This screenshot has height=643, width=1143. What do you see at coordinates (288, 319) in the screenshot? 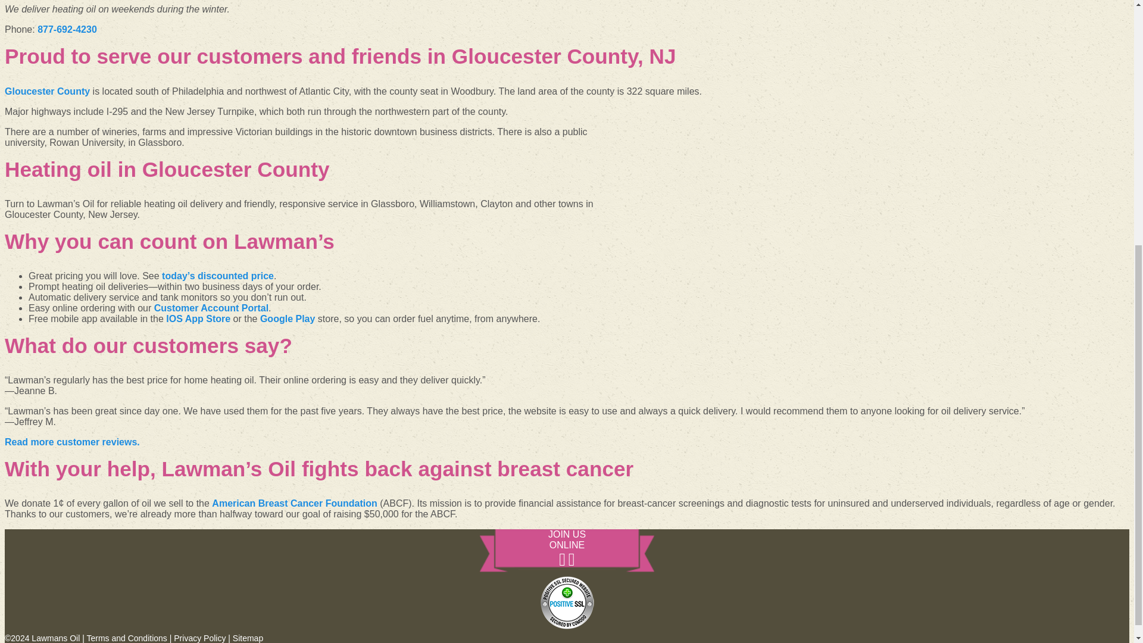
I see `Google Play` at bounding box center [288, 319].